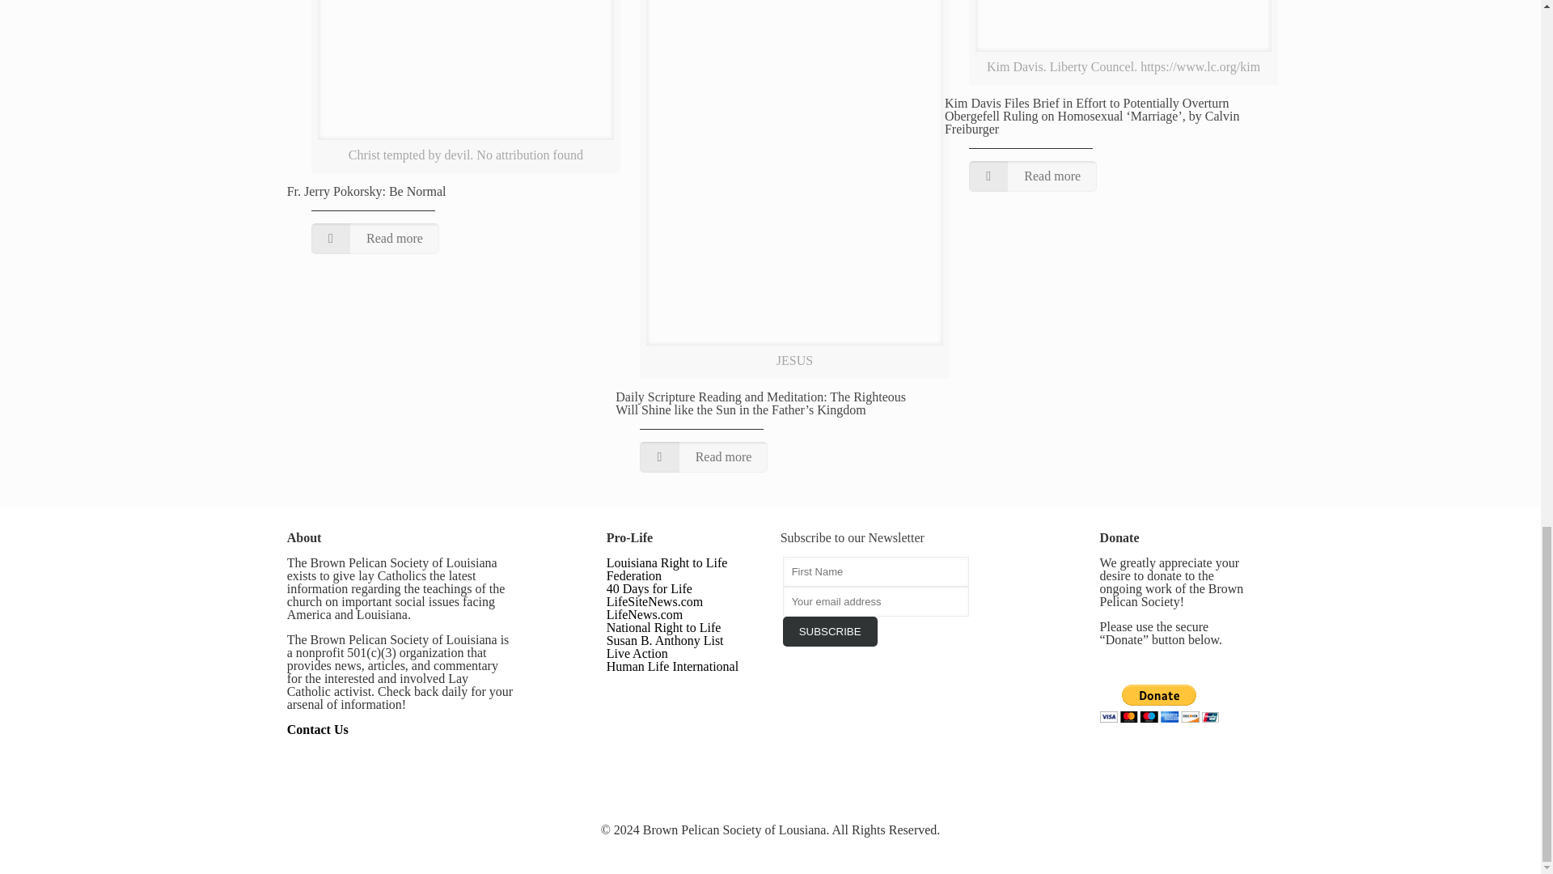 Image resolution: width=1553 pixels, height=874 pixels. Describe the element at coordinates (375, 239) in the screenshot. I see `Read more` at that location.